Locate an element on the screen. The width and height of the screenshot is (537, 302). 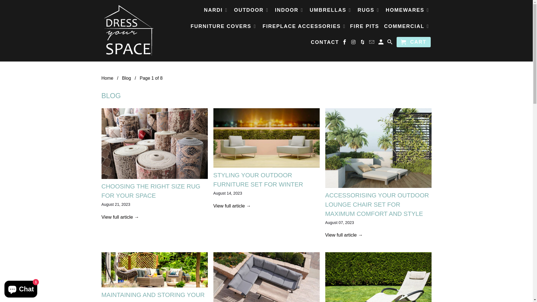
My Account  is located at coordinates (381, 43).